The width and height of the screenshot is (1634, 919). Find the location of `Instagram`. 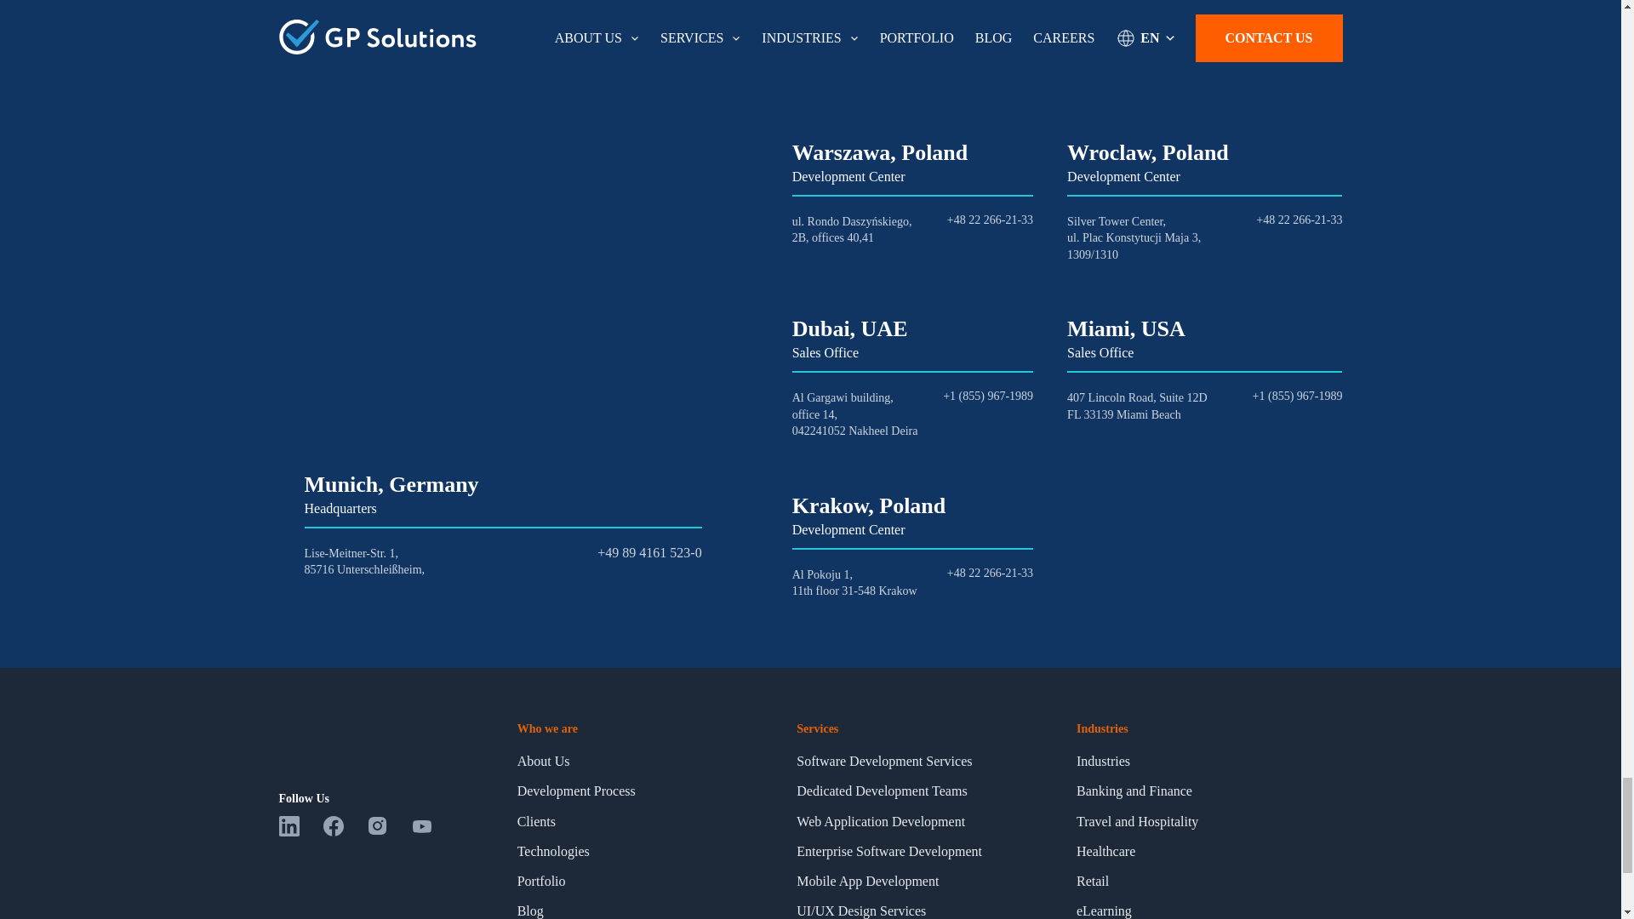

Instagram is located at coordinates (390, 831).